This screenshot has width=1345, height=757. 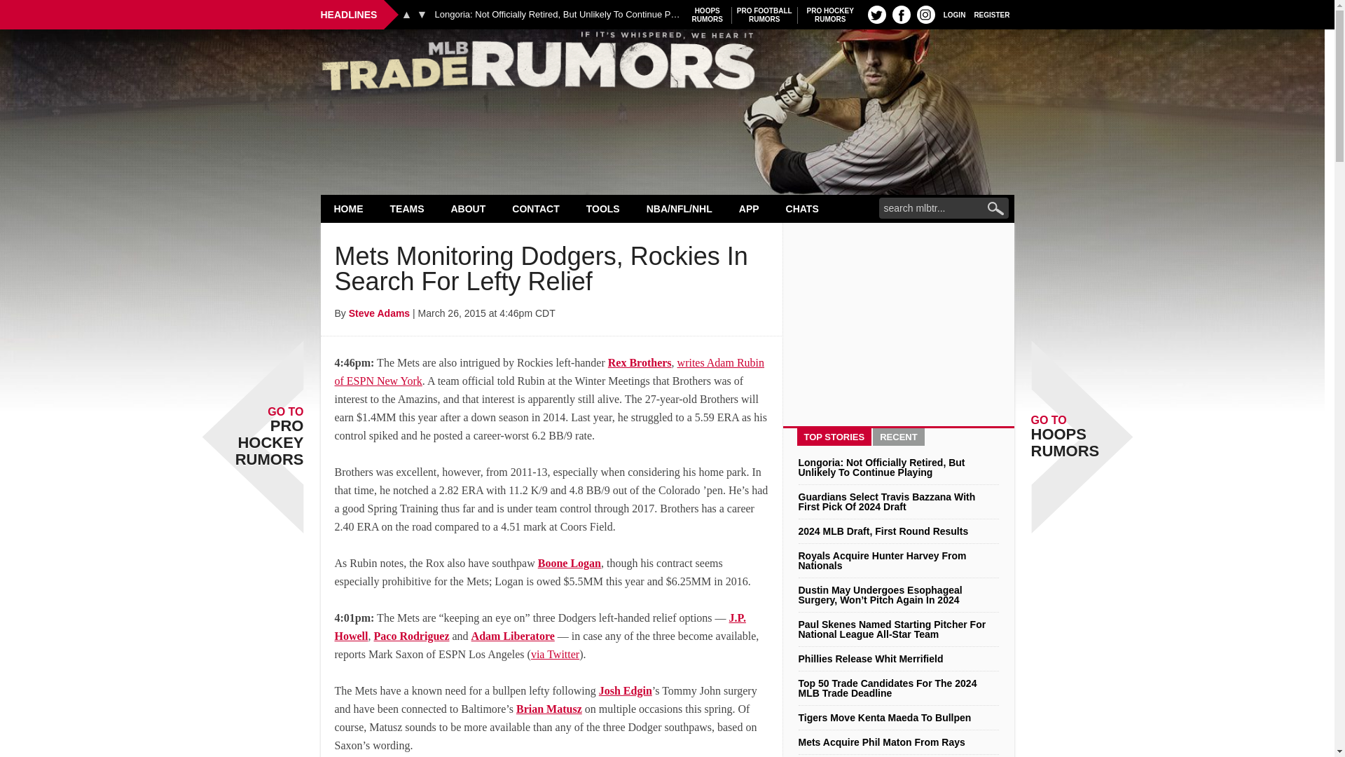 What do you see at coordinates (407, 208) in the screenshot?
I see `FB profile` at bounding box center [407, 208].